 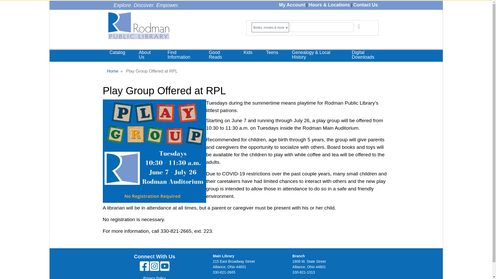 What do you see at coordinates (365, 5) in the screenshot?
I see `Contact Us` at bounding box center [365, 5].